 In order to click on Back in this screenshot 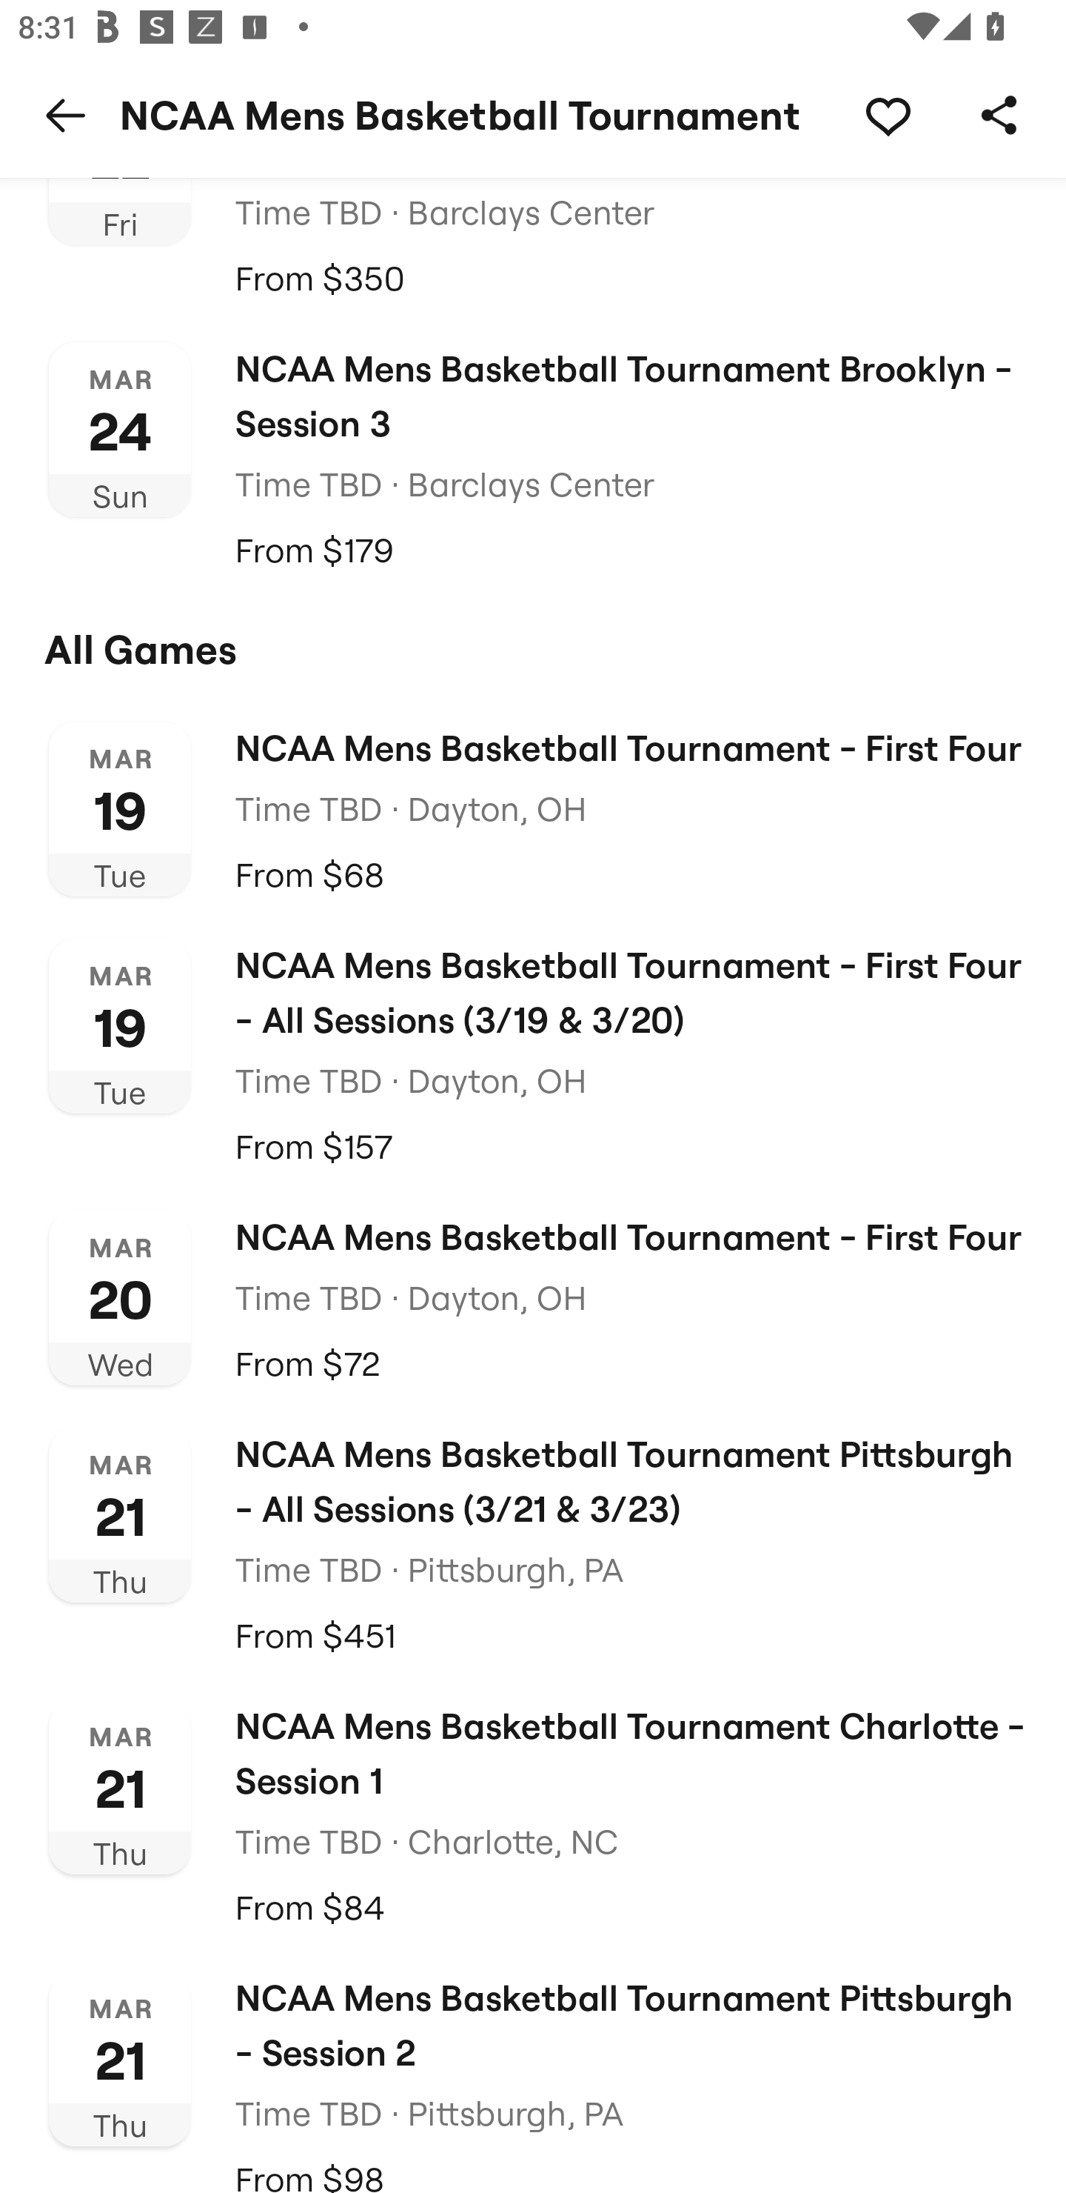, I will do `click(66, 114)`.